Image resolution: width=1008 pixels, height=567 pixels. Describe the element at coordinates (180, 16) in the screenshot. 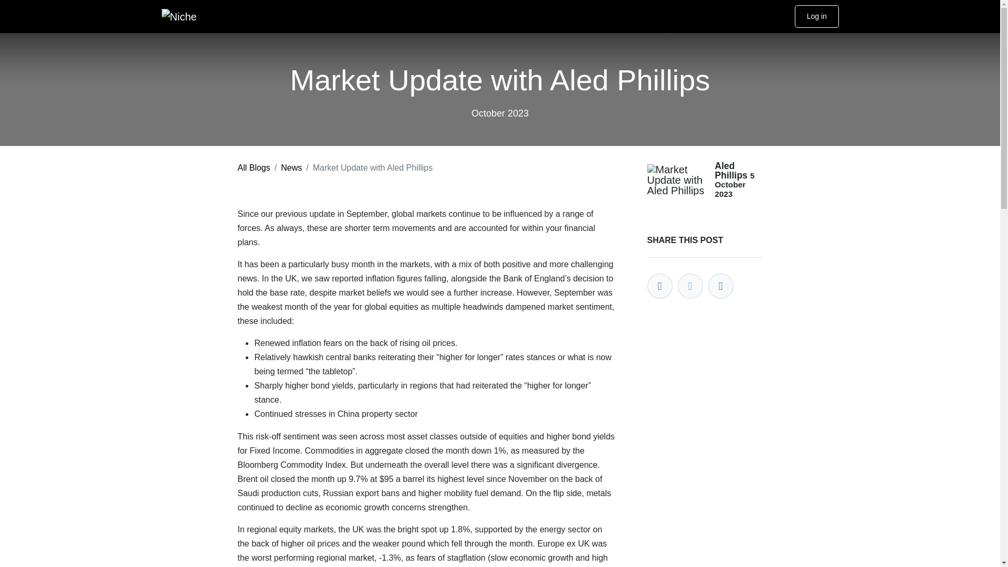

I see `Niche Private Clients` at that location.